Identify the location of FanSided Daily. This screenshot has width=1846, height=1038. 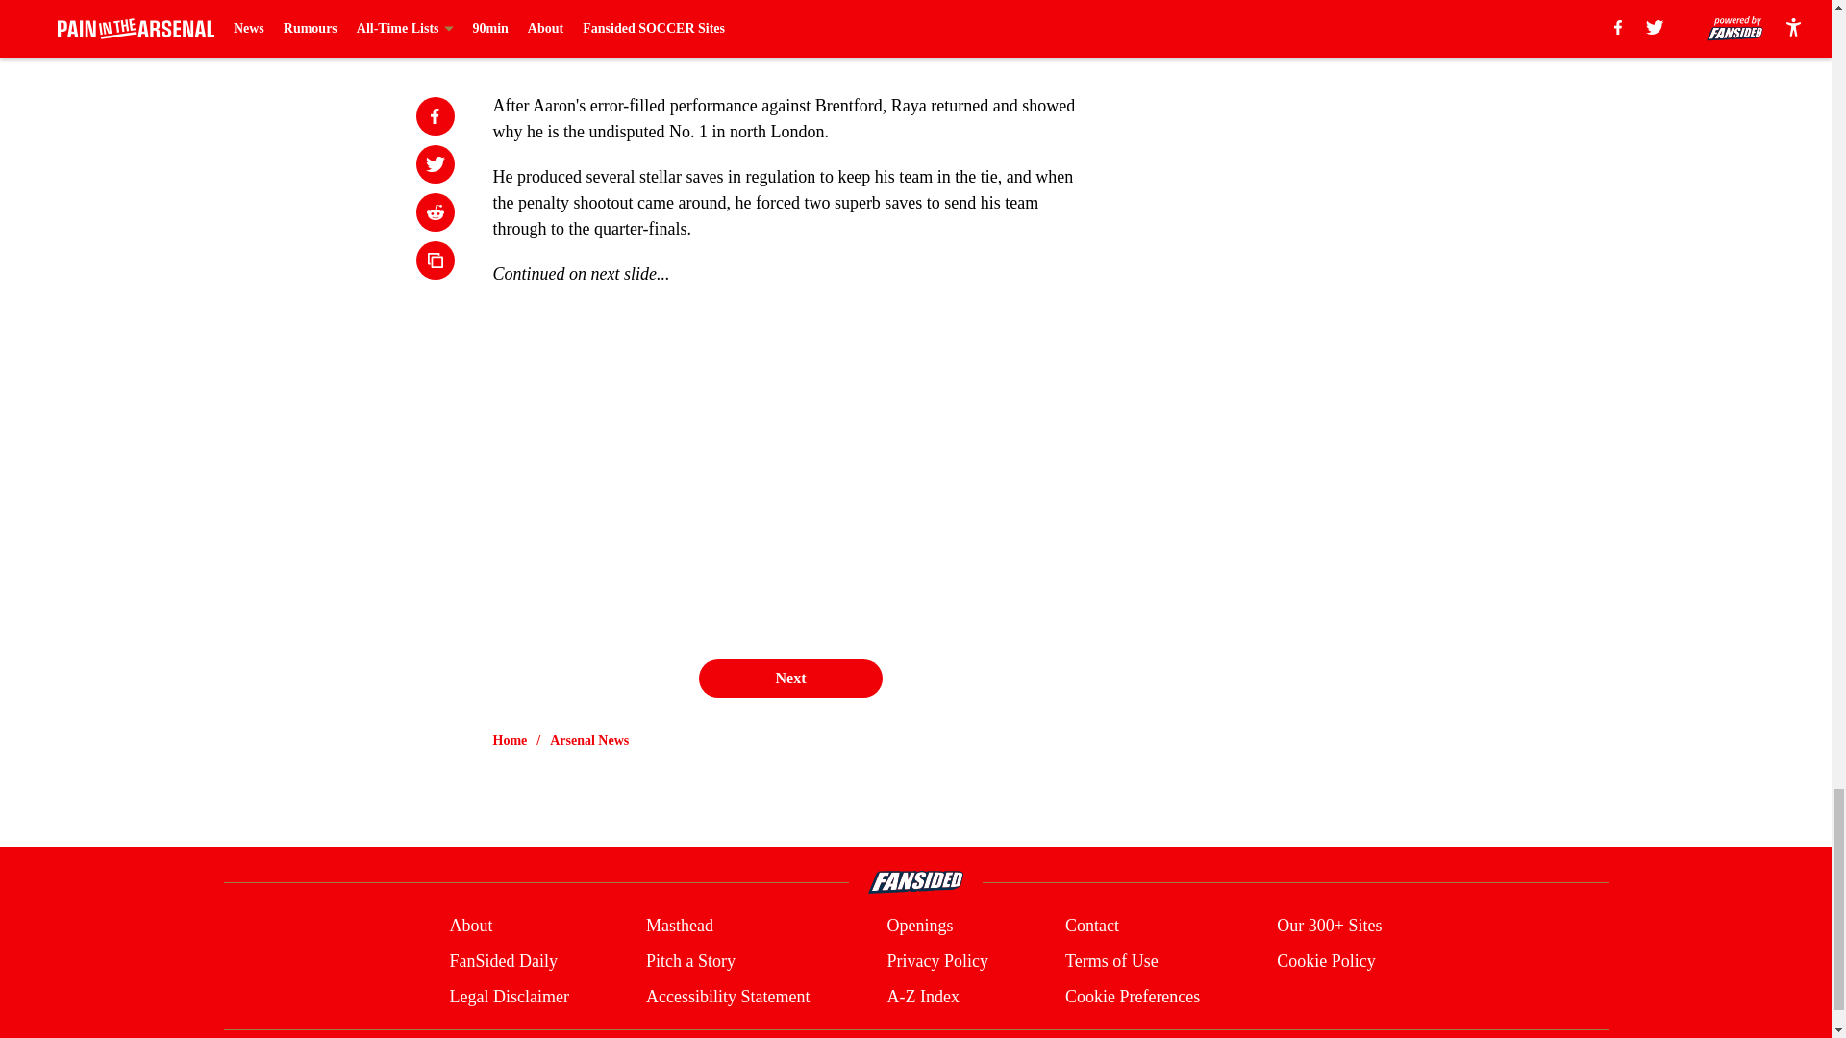
(502, 961).